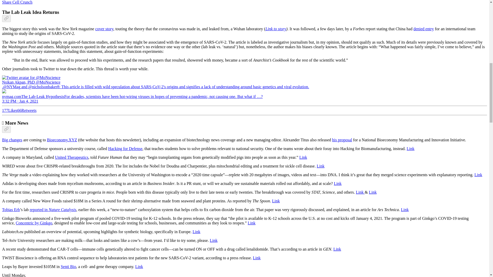  I want to click on Bioeconomy.XYZ, so click(62, 140).